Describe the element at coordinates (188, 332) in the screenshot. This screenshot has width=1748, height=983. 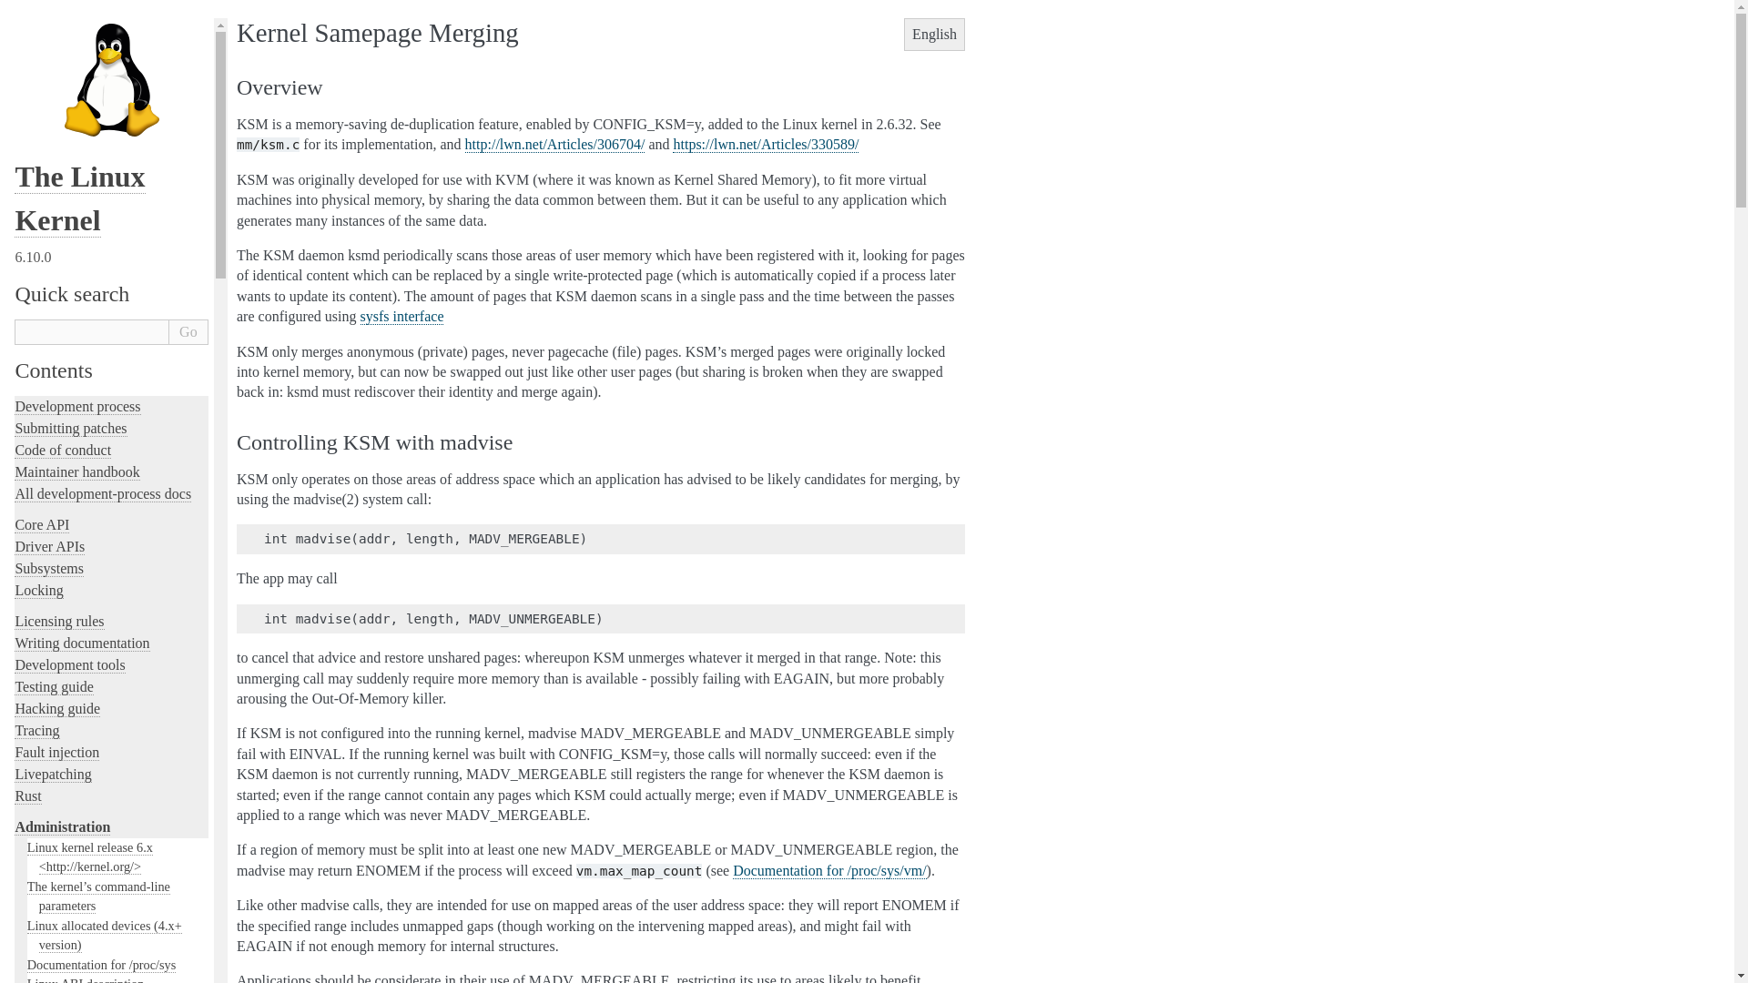
I see `Go` at that location.